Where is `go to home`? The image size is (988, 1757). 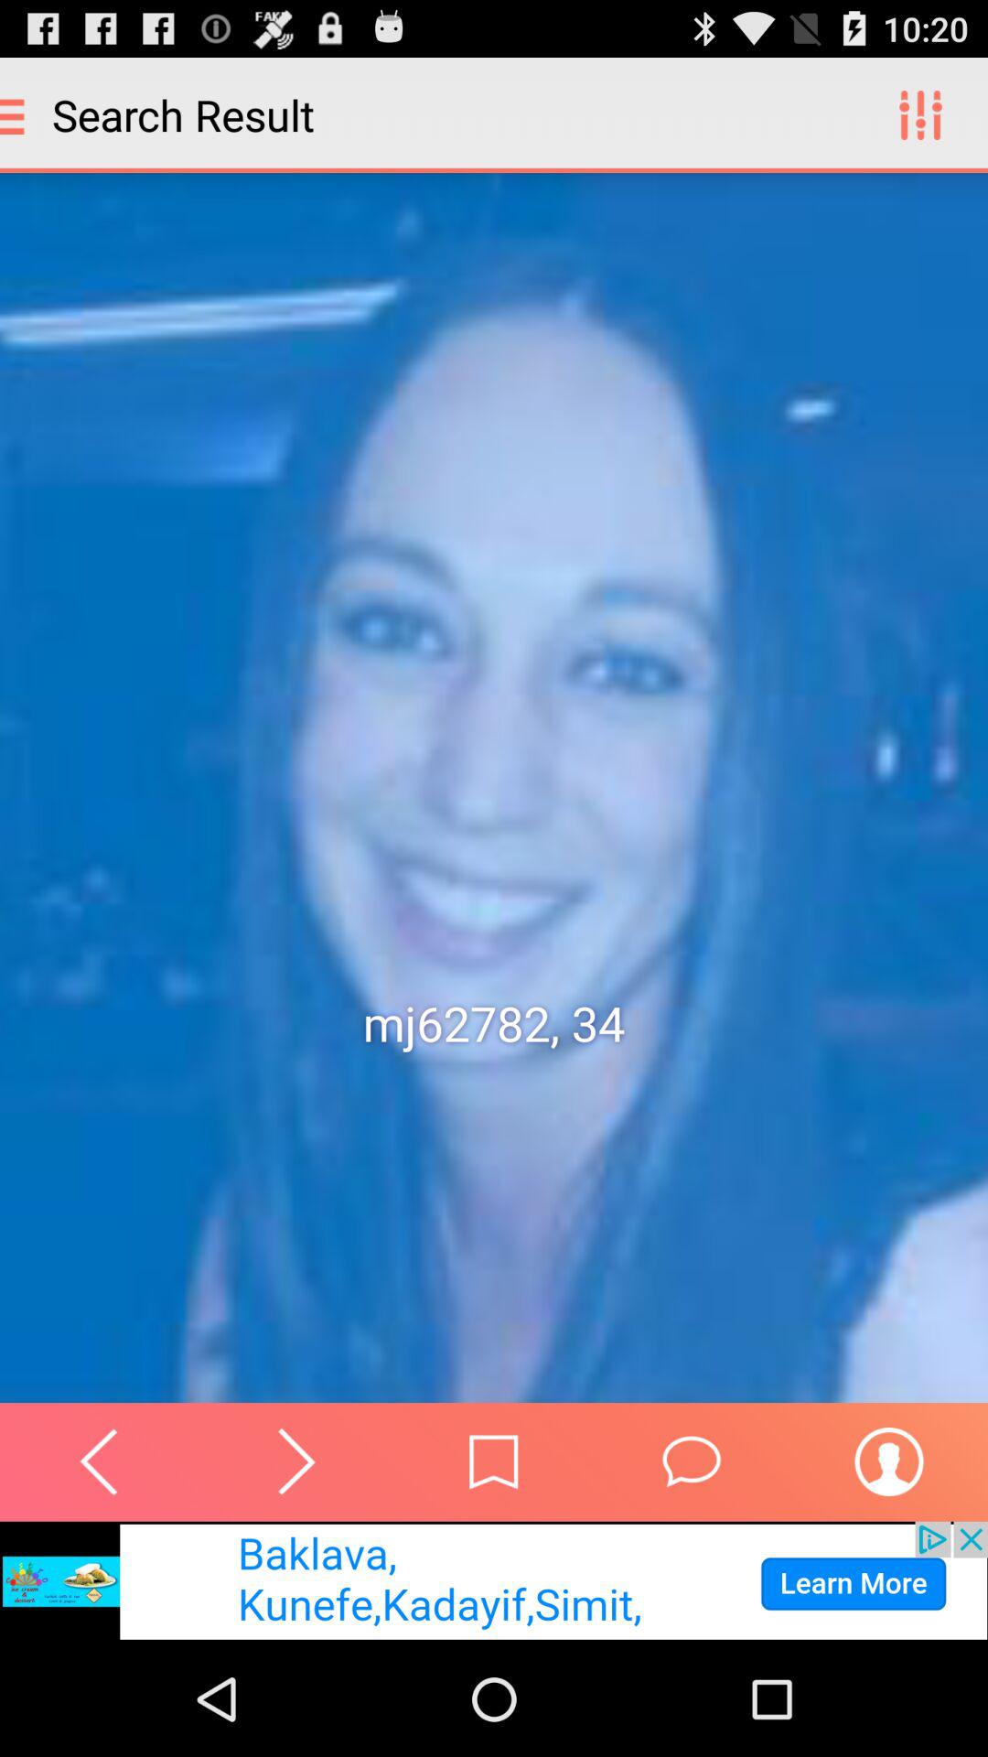 go to home is located at coordinates (494, 1462).